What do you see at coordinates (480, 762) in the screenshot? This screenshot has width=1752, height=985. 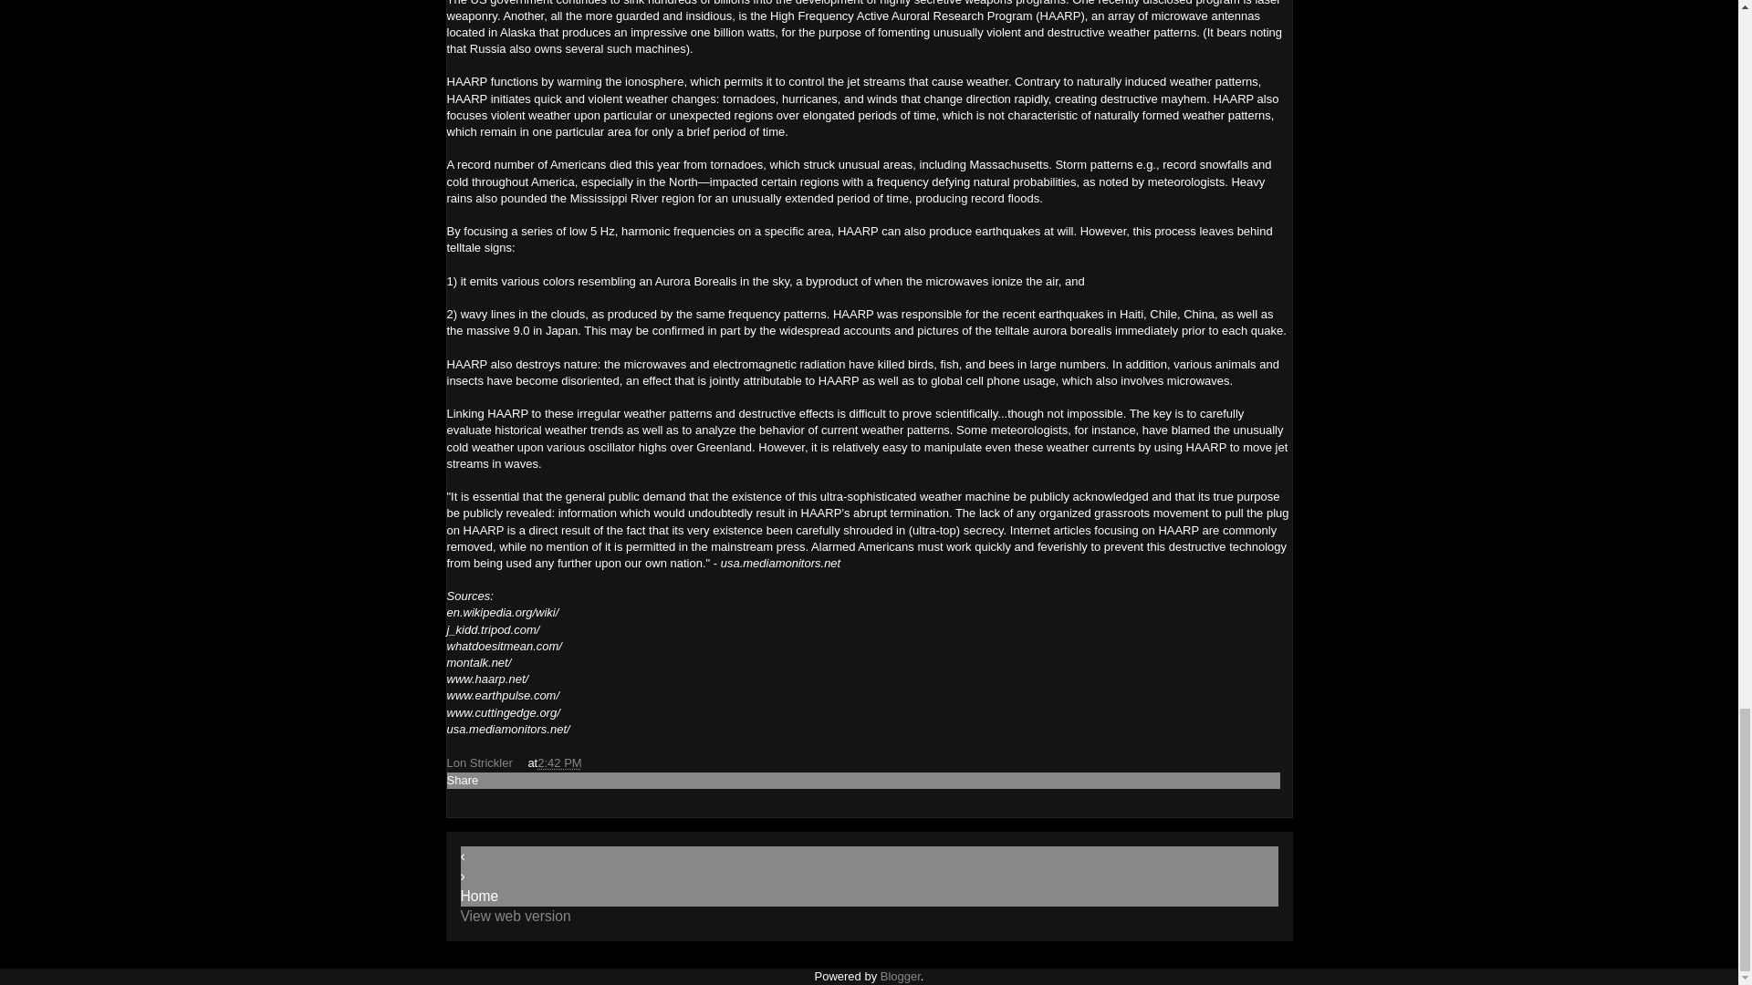 I see `author profile` at bounding box center [480, 762].